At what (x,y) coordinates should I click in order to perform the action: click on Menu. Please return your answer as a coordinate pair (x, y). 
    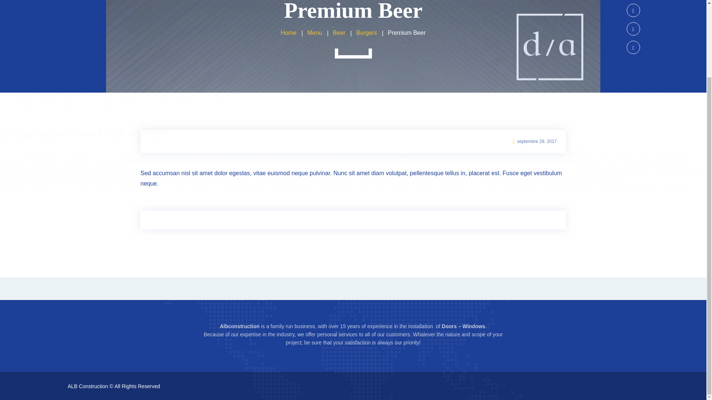
    Looking at the image, I should click on (315, 33).